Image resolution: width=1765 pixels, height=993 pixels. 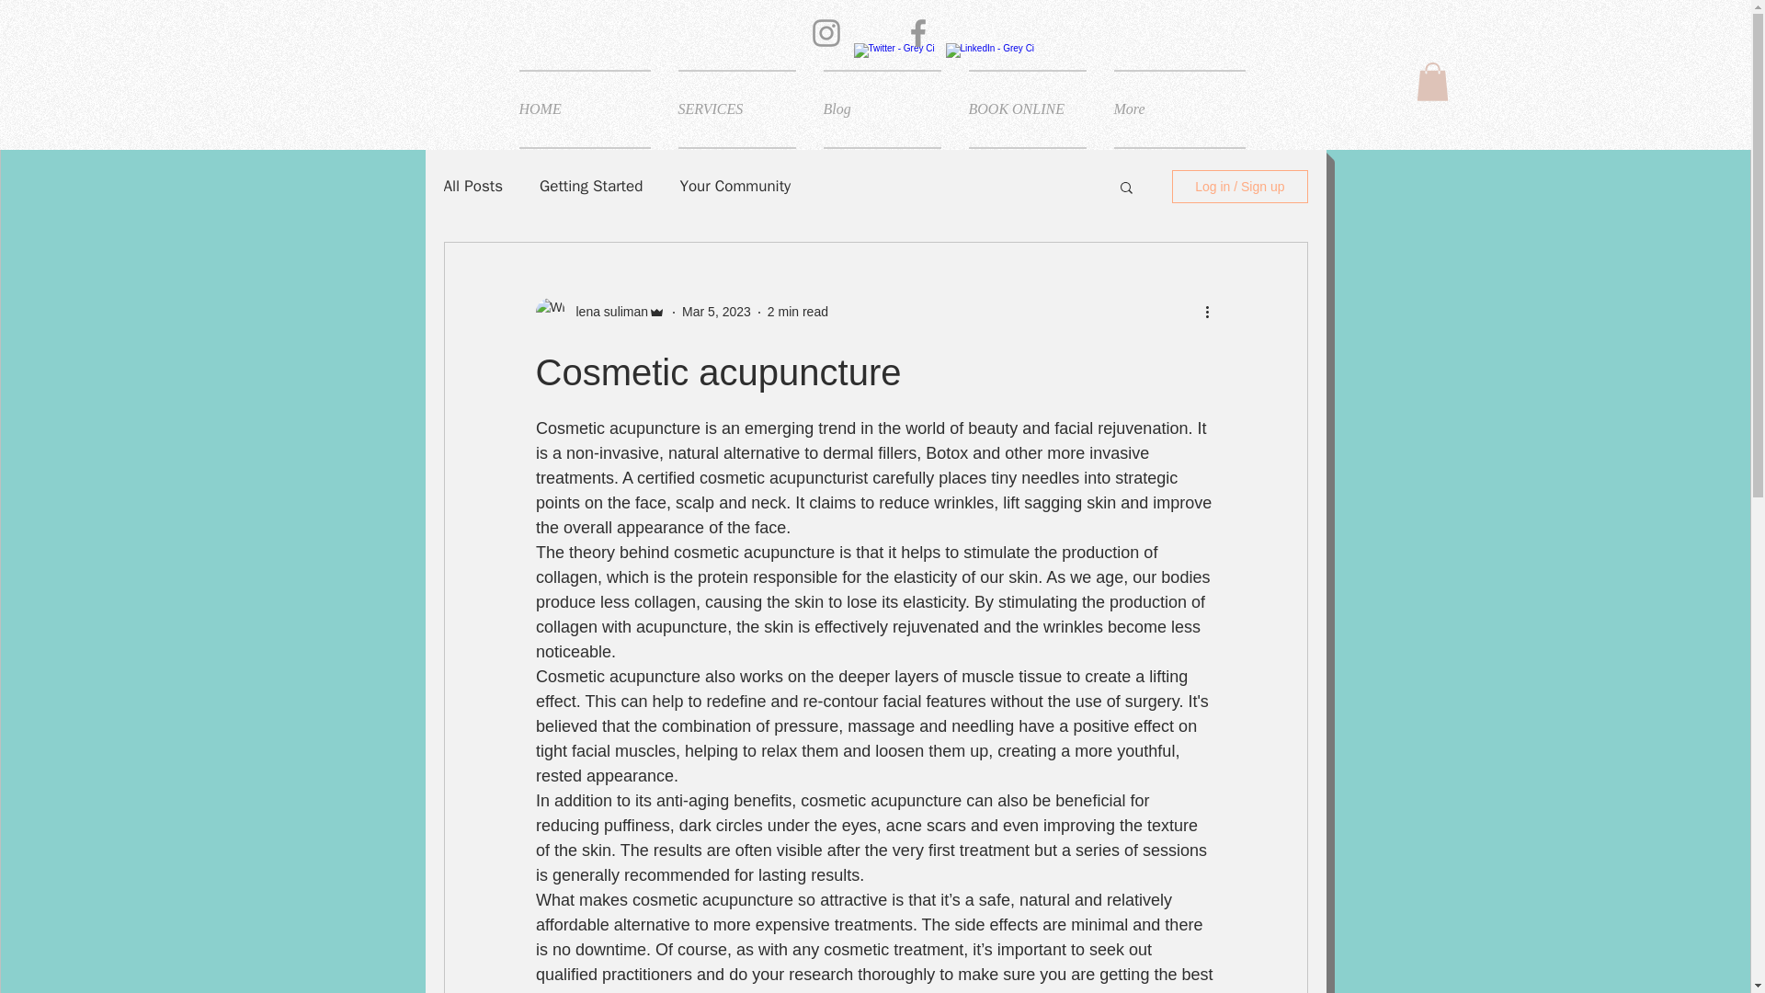 What do you see at coordinates (798, 311) in the screenshot?
I see `2 min read` at bounding box center [798, 311].